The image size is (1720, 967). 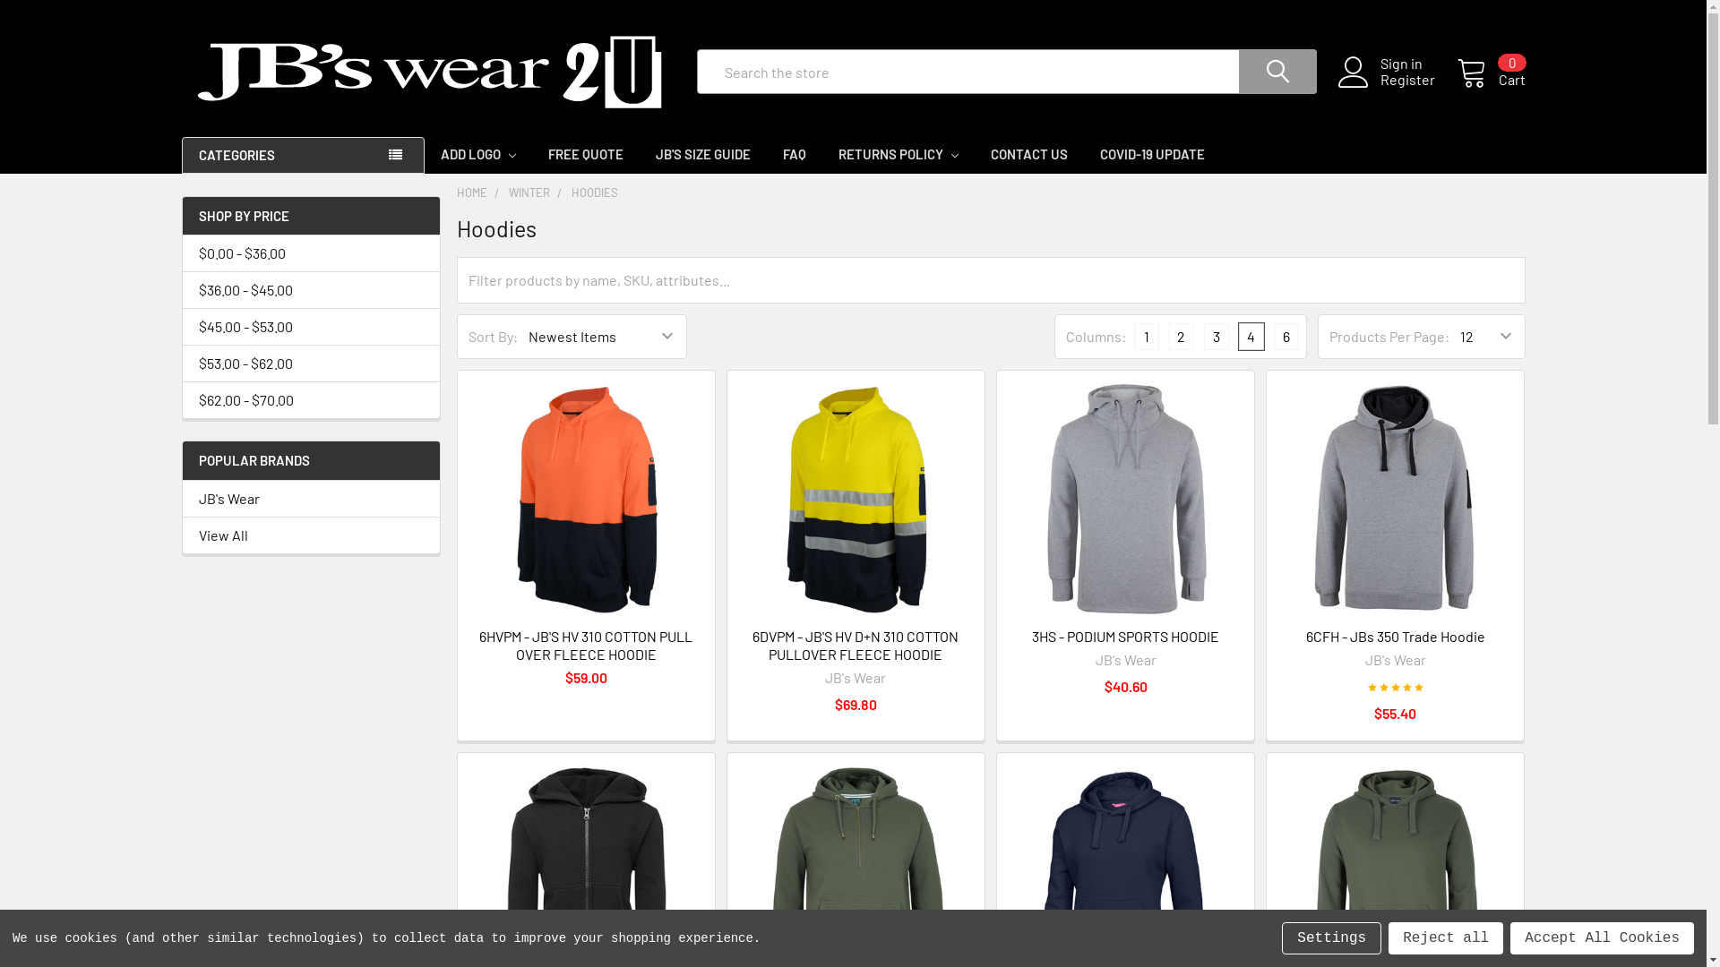 What do you see at coordinates (856, 645) in the screenshot?
I see `6DVPM - JB'S HV D+N 310 COTTON PULLOVER FLEECE HOODIE` at bounding box center [856, 645].